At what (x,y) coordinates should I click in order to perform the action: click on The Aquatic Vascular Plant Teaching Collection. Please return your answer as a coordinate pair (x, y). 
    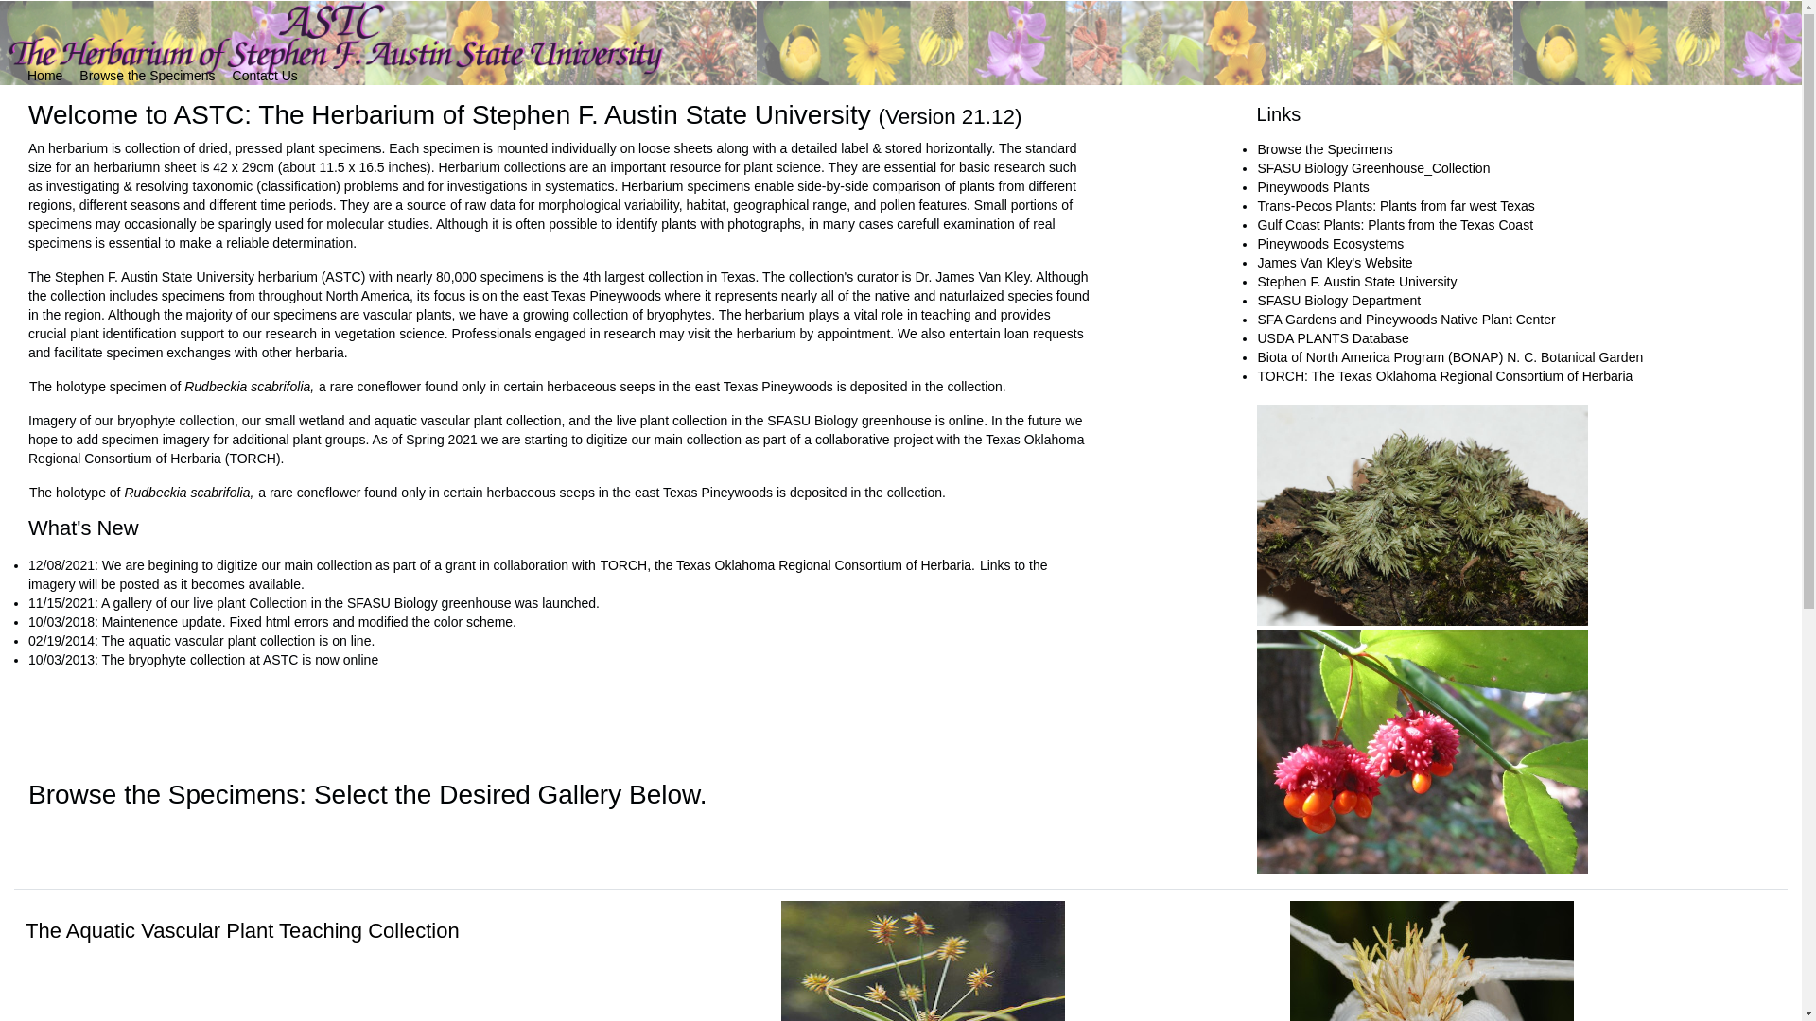
    Looking at the image, I should click on (391, 939).